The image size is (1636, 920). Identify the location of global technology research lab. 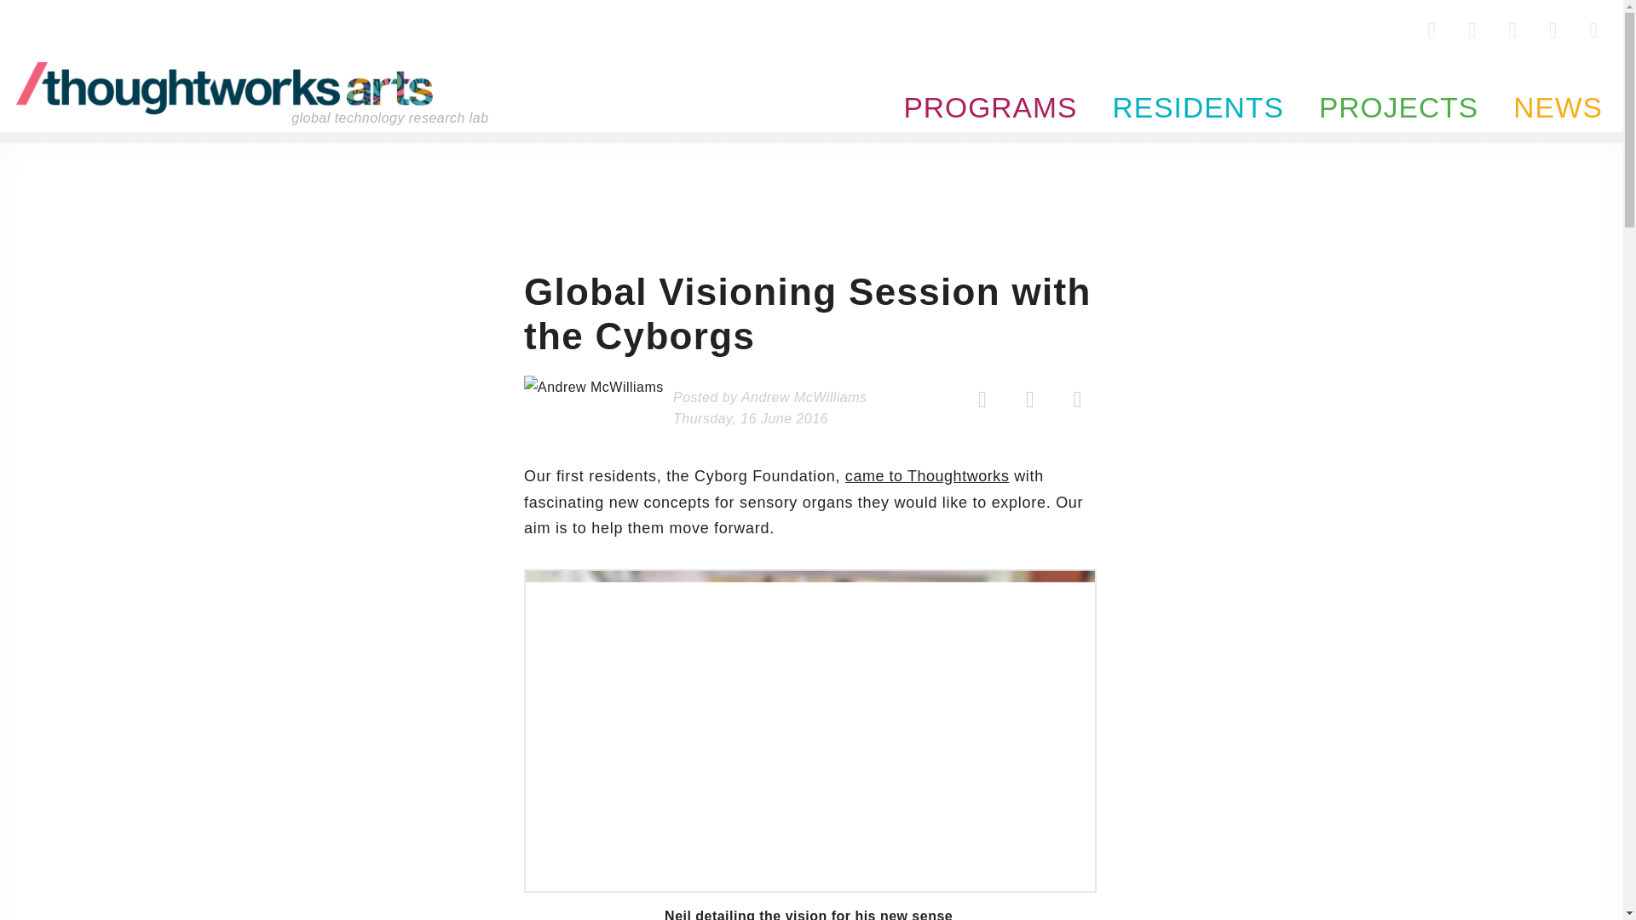
(225, 89).